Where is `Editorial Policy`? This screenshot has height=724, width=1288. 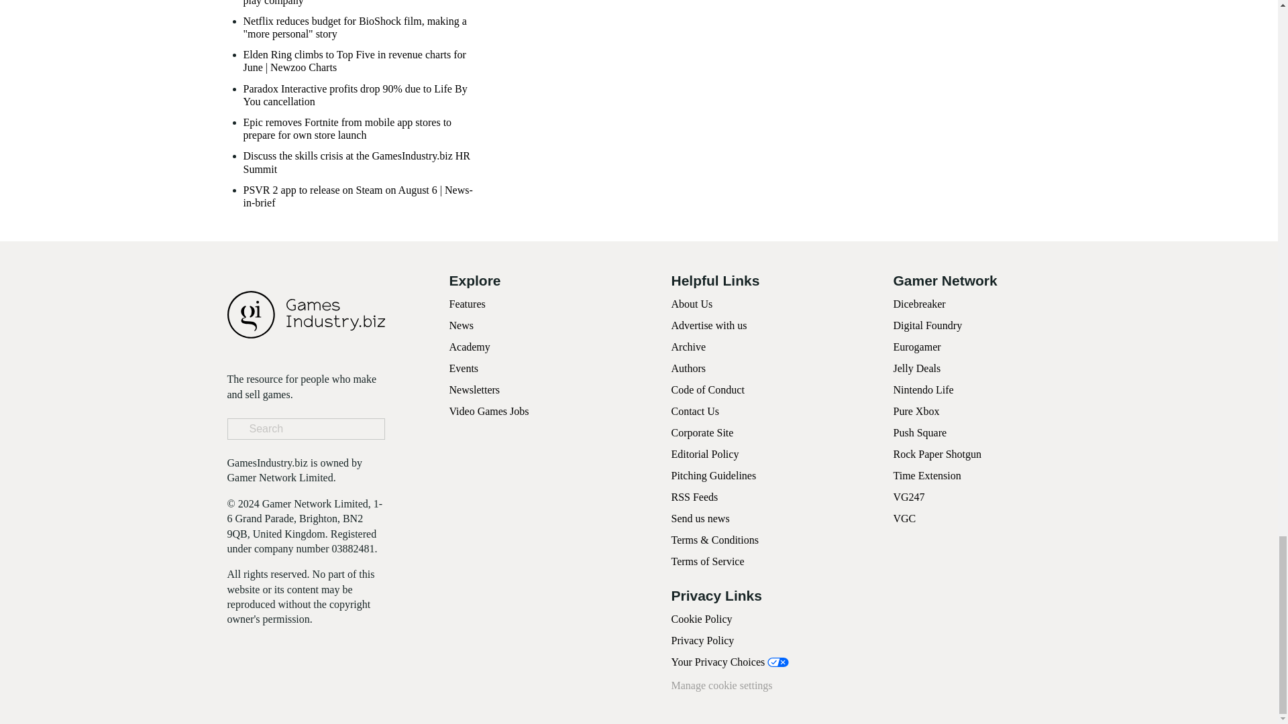
Editorial Policy is located at coordinates (704, 453).